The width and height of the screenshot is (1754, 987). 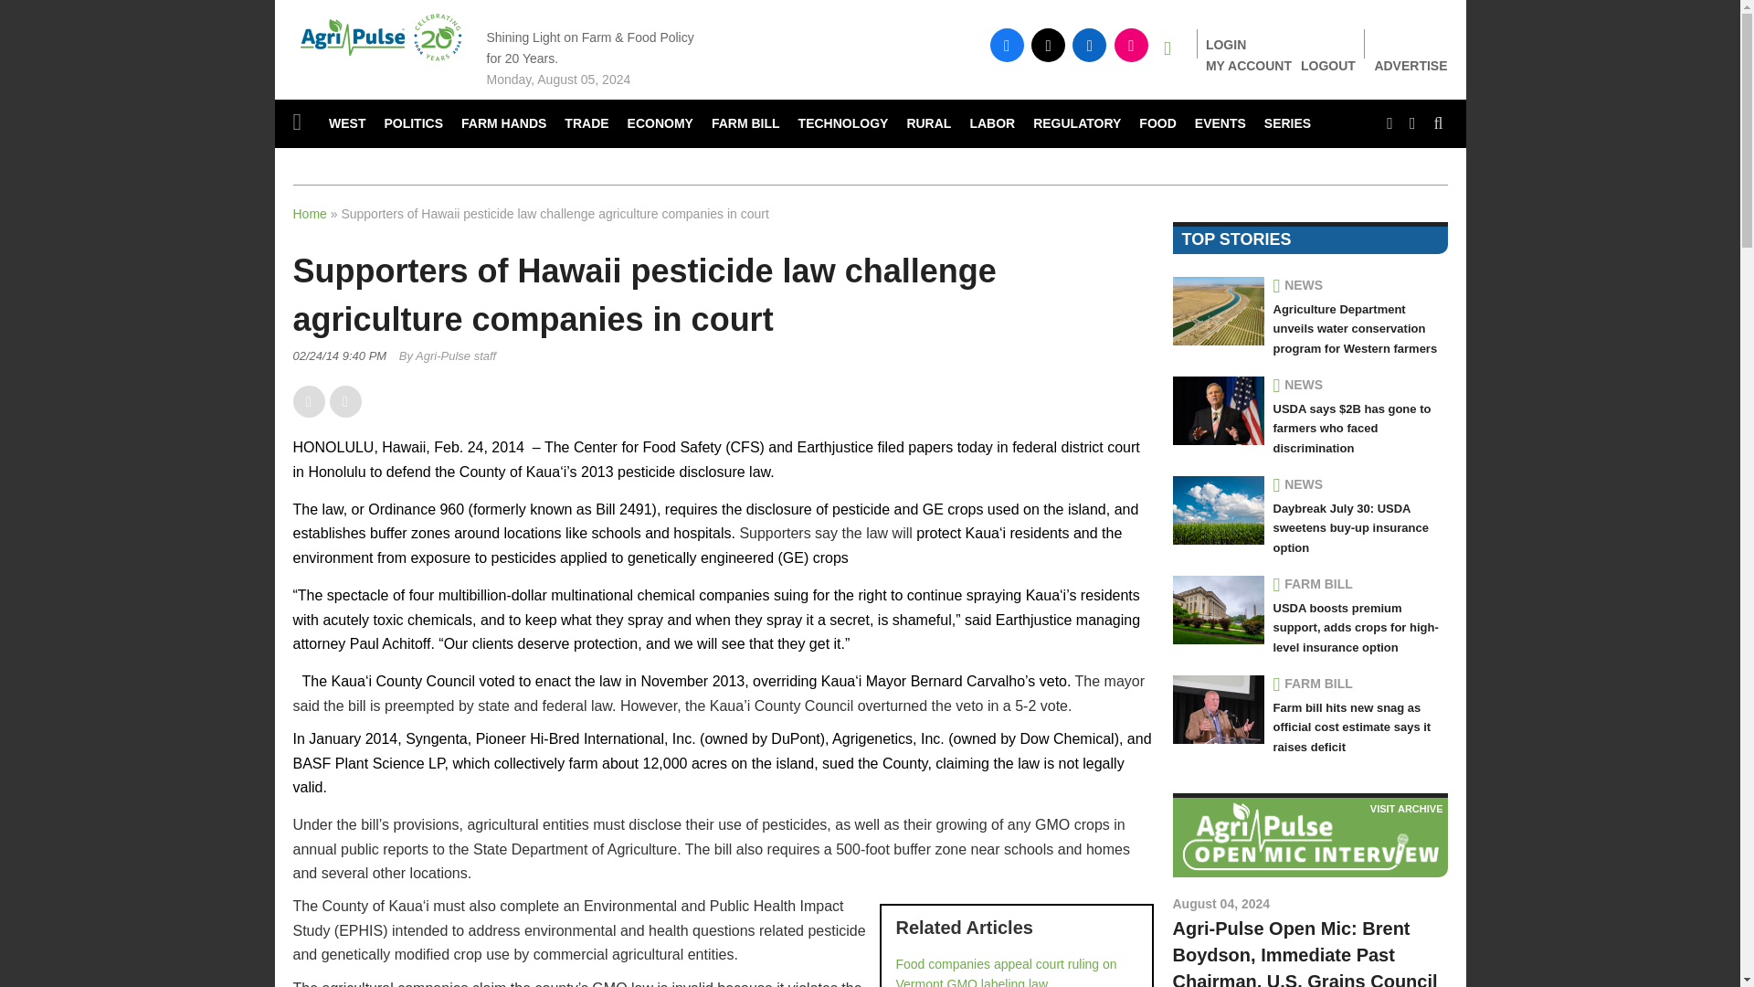 What do you see at coordinates (586, 124) in the screenshot?
I see `TRADE` at bounding box center [586, 124].